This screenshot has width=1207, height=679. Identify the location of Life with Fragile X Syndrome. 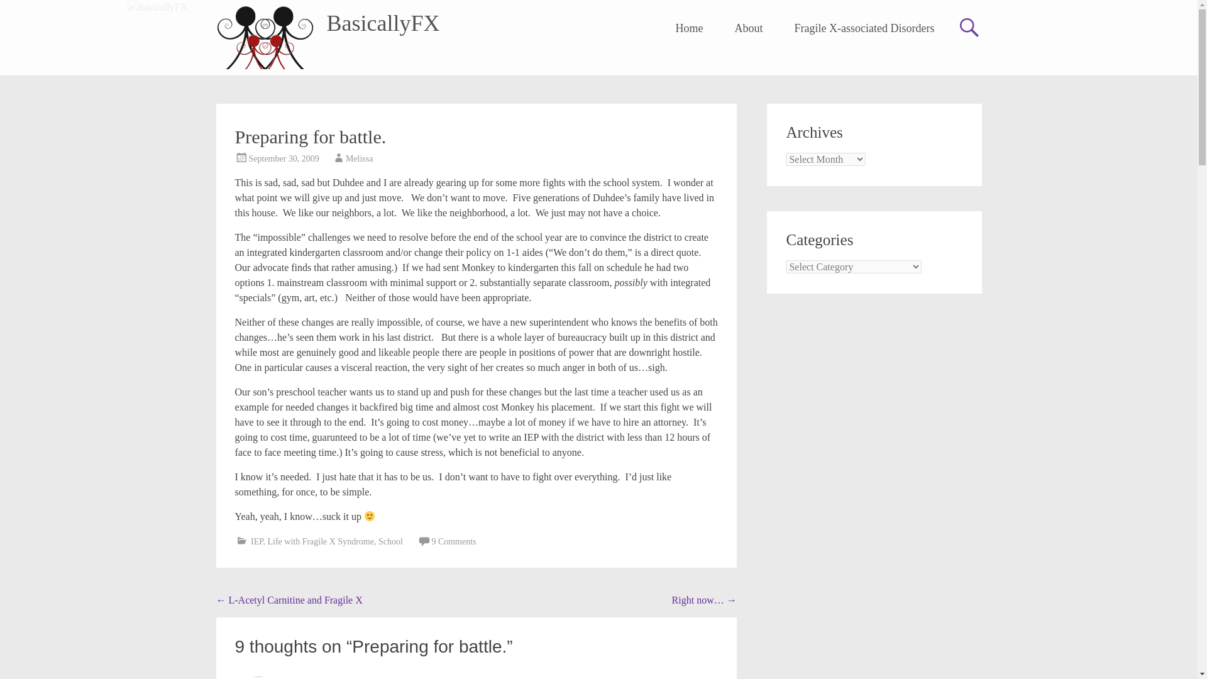
(321, 542).